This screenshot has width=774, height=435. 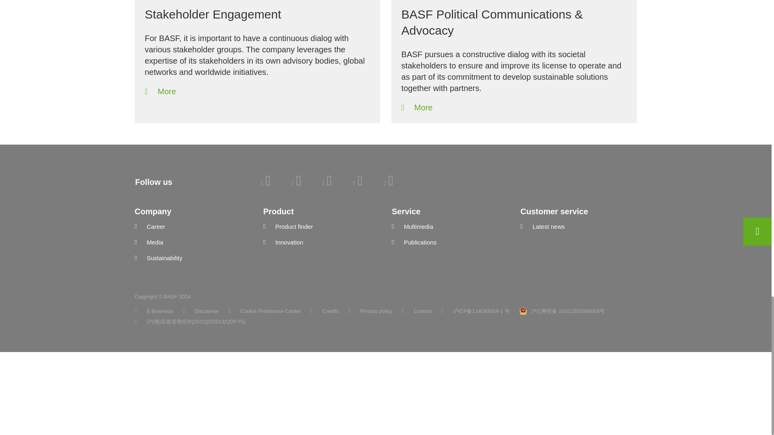 I want to click on Join us on Instagram, so click(x=389, y=183).